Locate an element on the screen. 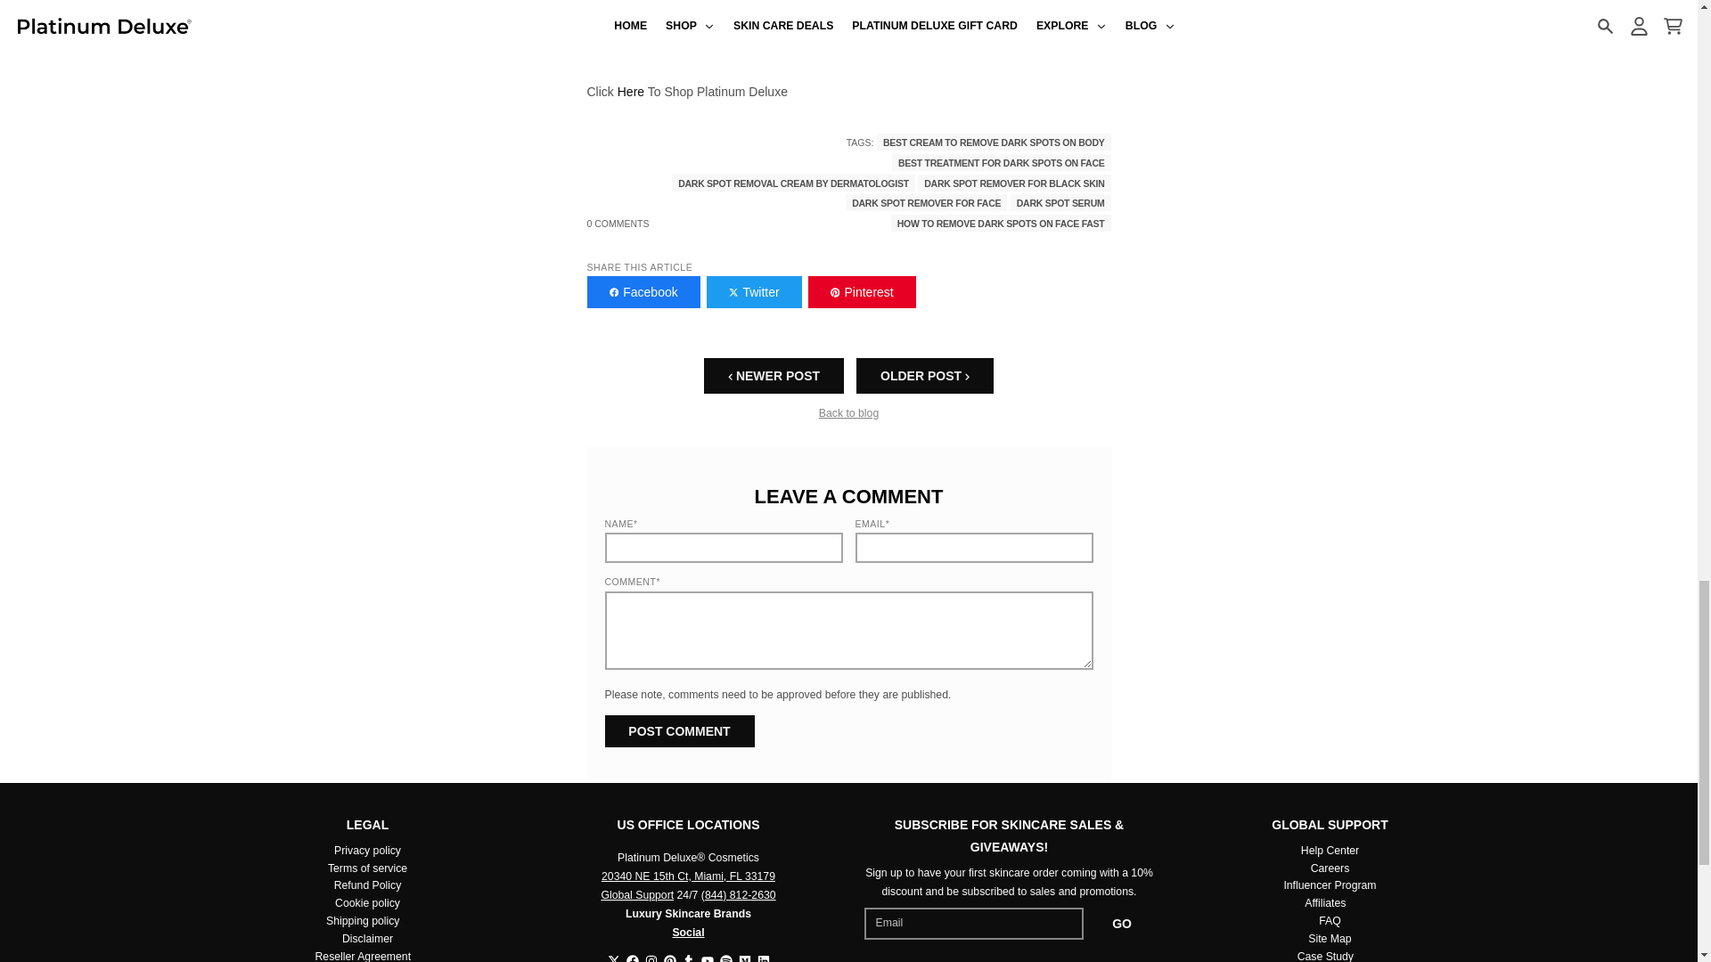 Image resolution: width=1711 pixels, height=962 pixels. Medium - Platinum Deluxe Cosmetics is located at coordinates (743, 958).